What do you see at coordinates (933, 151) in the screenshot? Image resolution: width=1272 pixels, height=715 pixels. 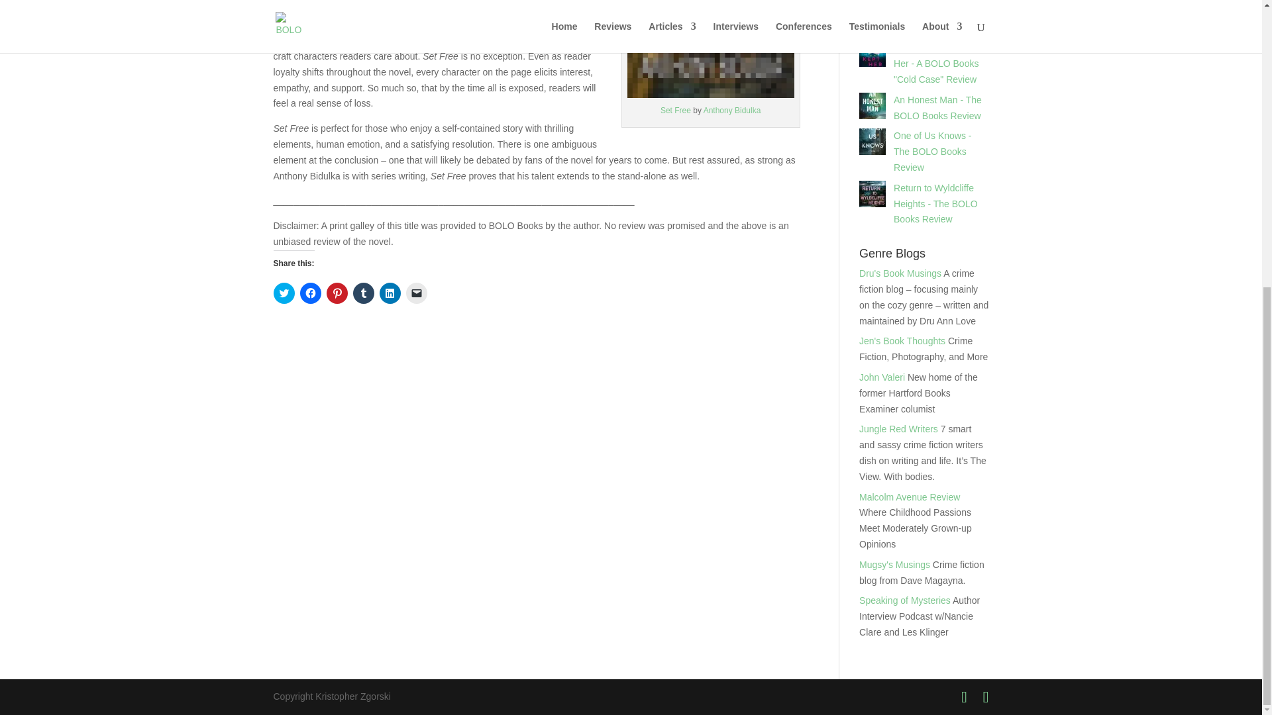 I see `One of Us Knows - The BOLO Books Review` at bounding box center [933, 151].